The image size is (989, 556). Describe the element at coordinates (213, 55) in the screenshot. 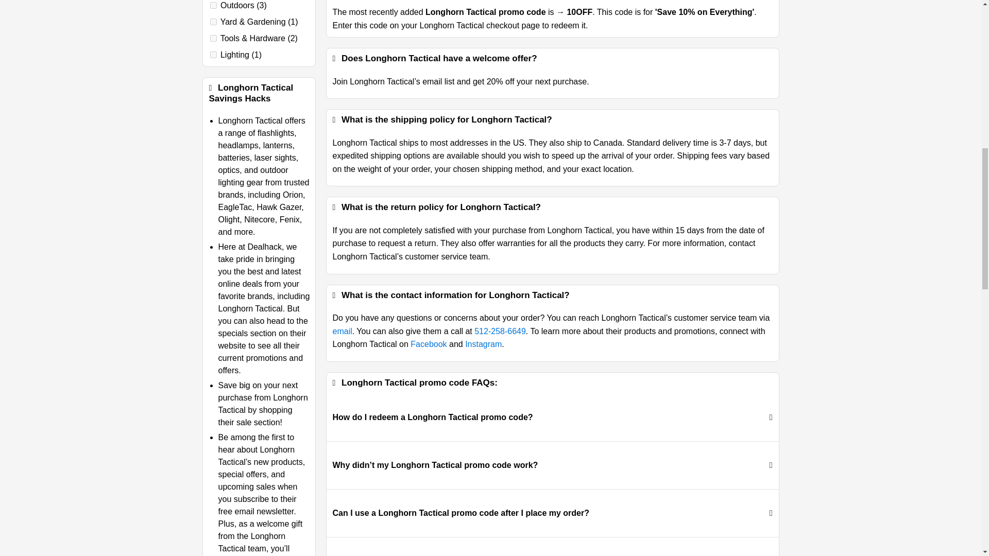

I see `lighting` at that location.